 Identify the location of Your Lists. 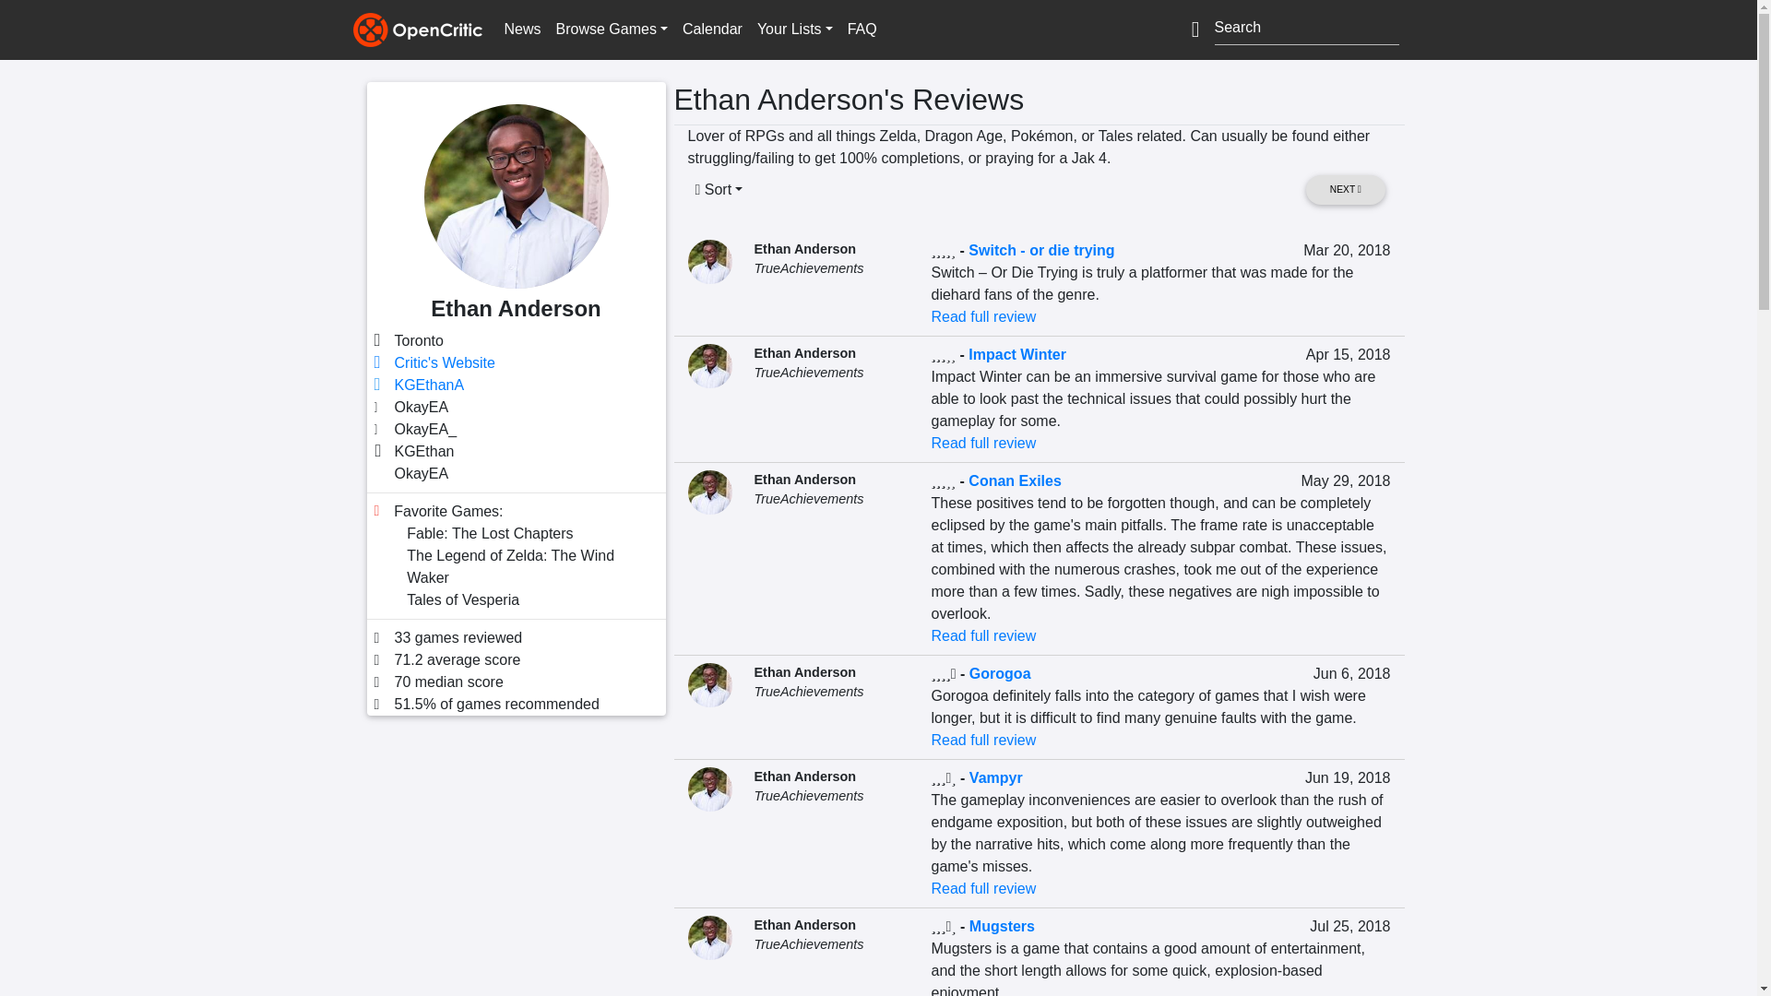
(794, 29).